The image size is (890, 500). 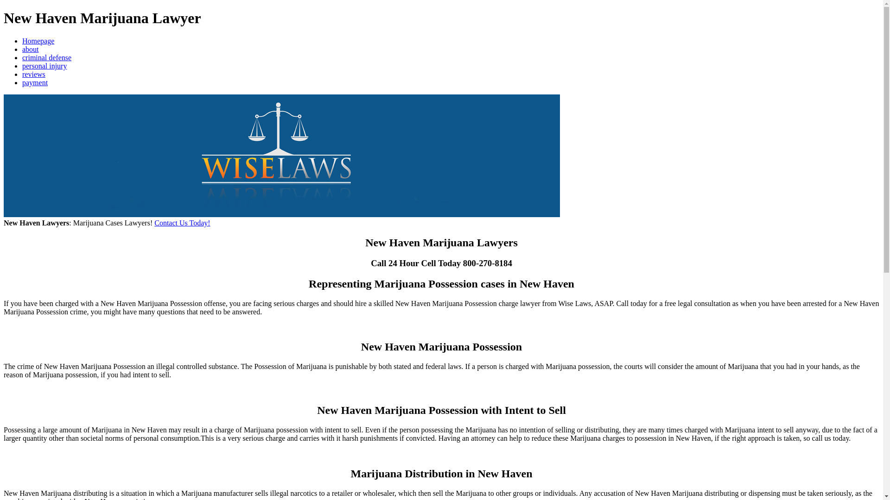 What do you see at coordinates (31, 49) in the screenshot?
I see `about` at bounding box center [31, 49].